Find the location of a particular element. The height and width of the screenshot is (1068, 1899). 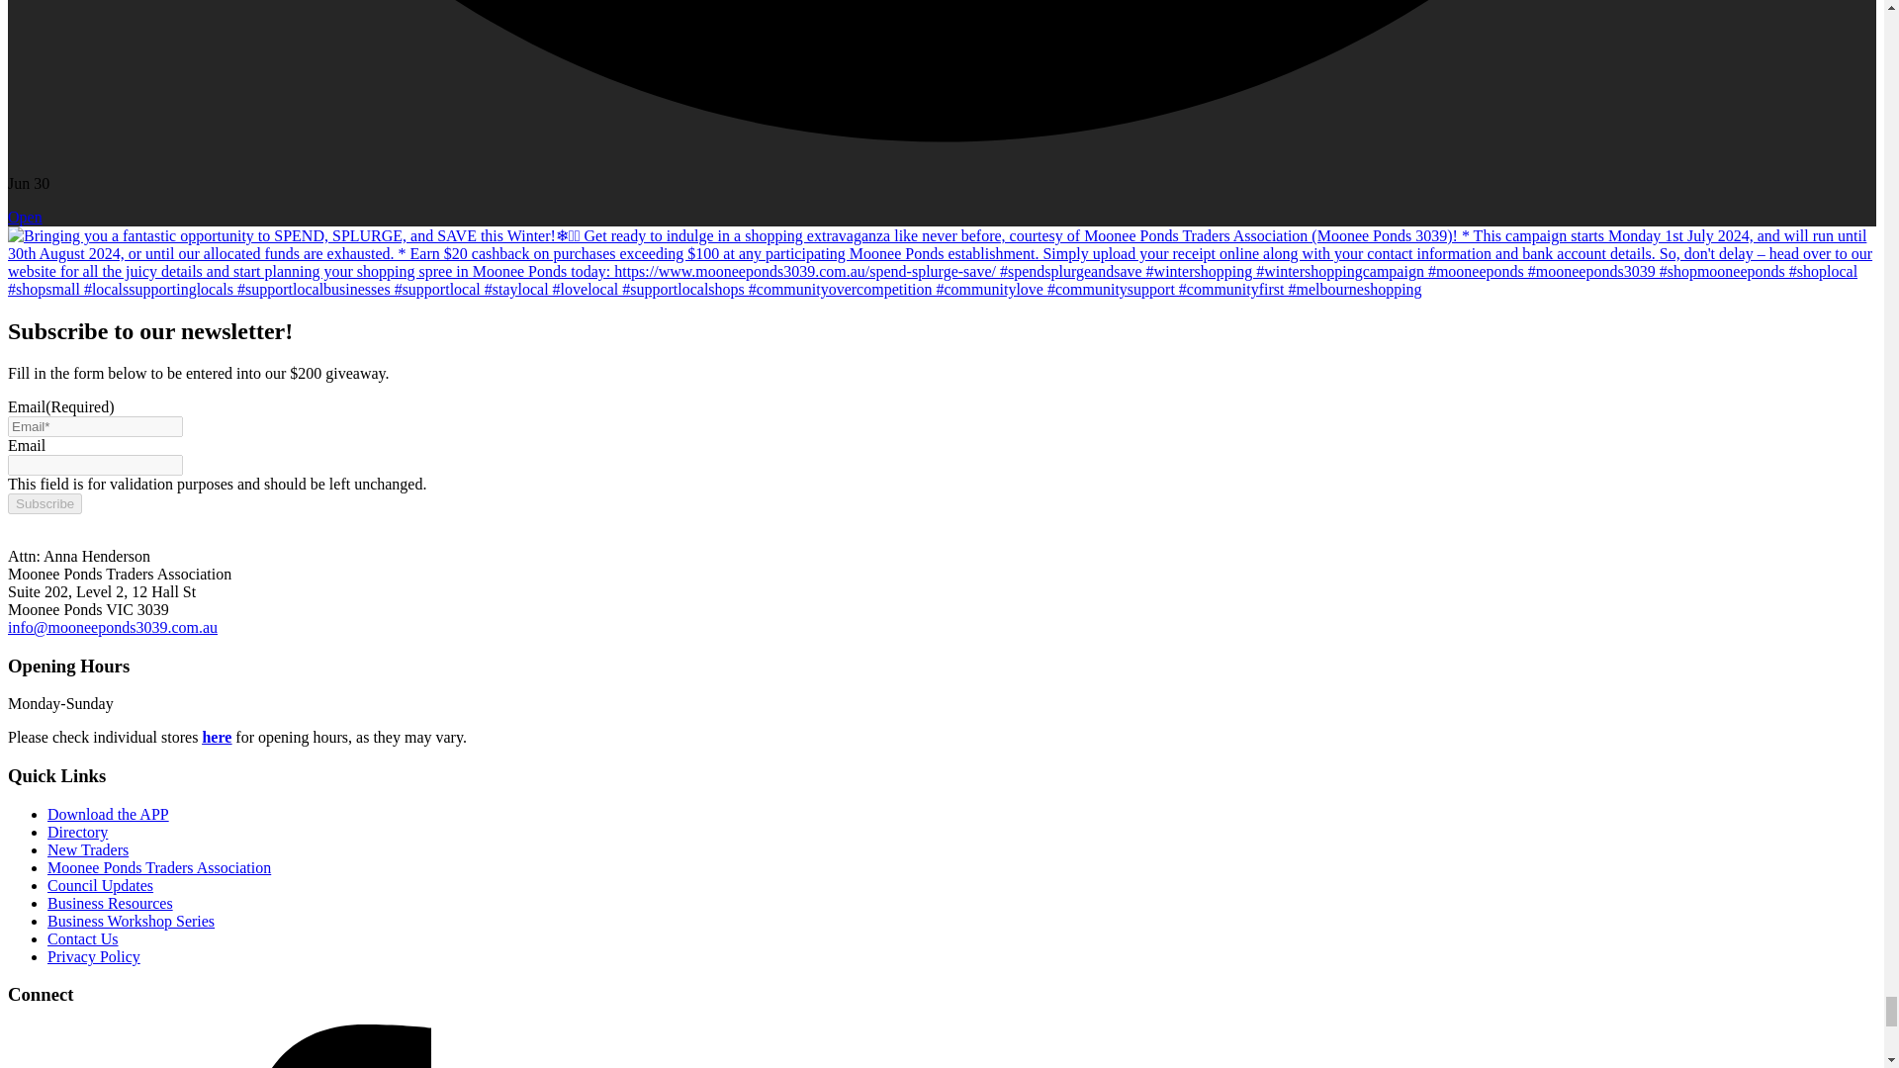

Subscribe is located at coordinates (44, 502).